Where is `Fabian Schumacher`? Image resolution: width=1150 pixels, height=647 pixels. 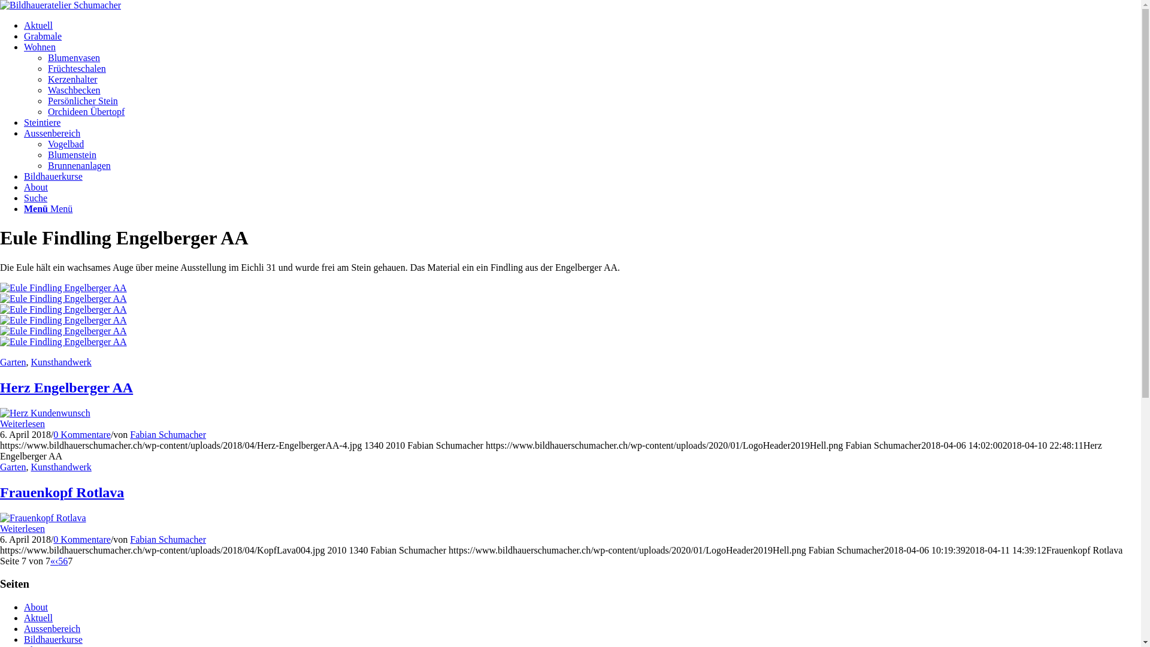 Fabian Schumacher is located at coordinates (168, 435).